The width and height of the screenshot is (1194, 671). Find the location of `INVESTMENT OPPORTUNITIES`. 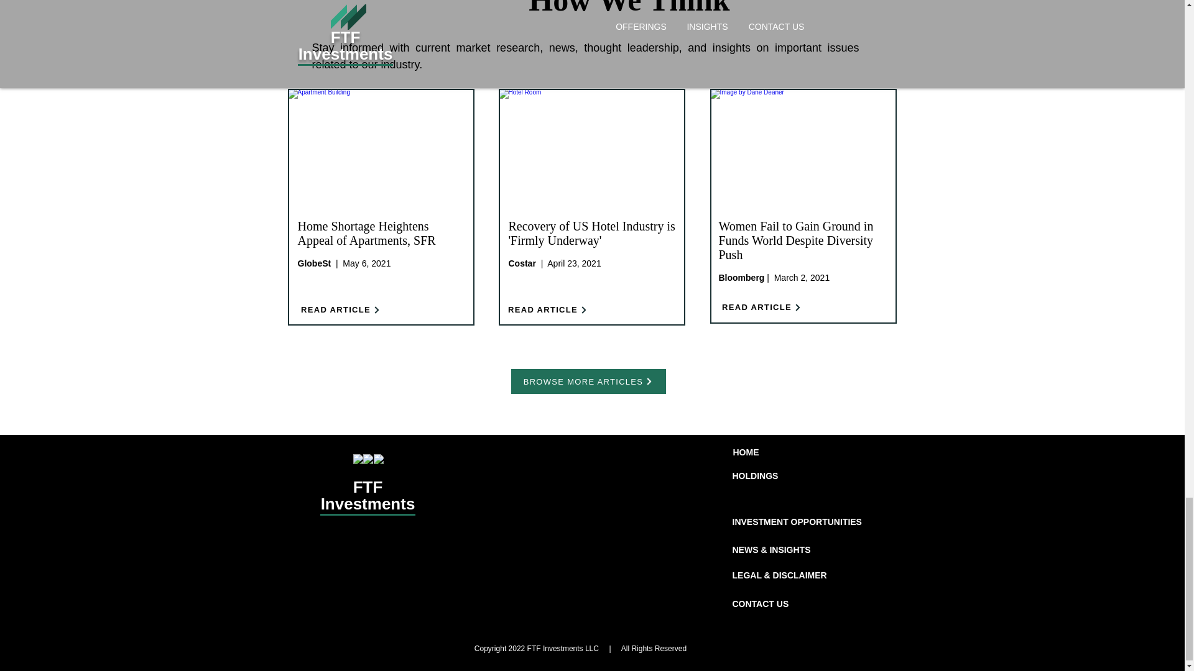

INVESTMENT OPPORTUNITIES is located at coordinates (797, 522).